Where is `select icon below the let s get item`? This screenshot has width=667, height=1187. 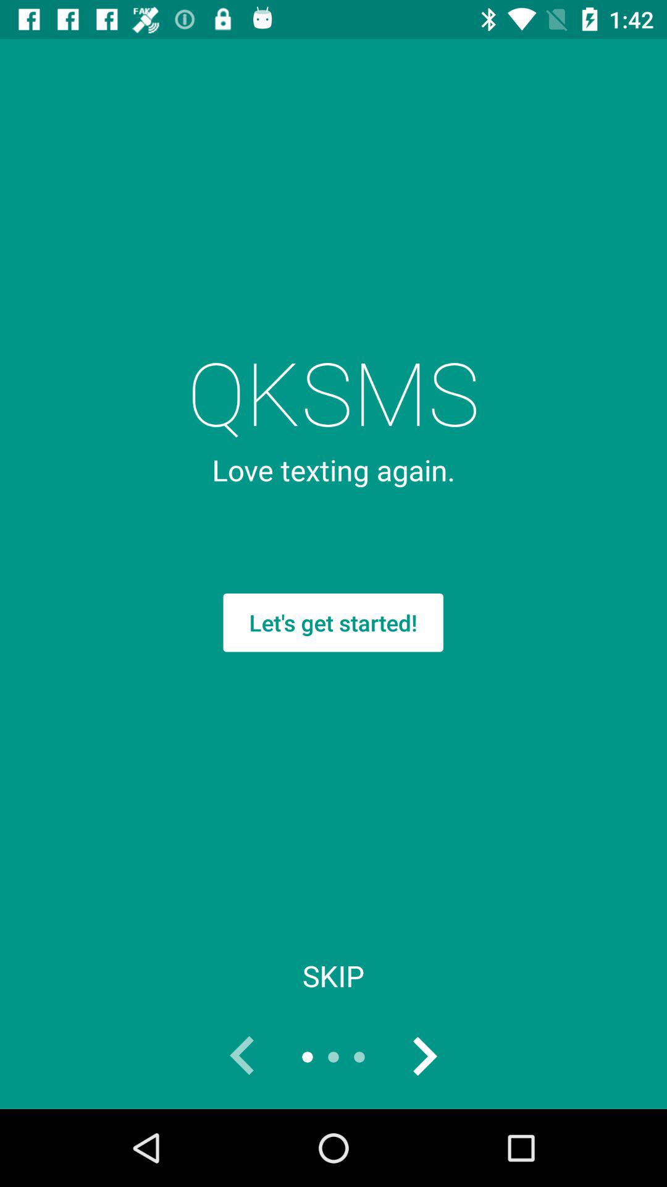
select icon below the let s get item is located at coordinates (333, 976).